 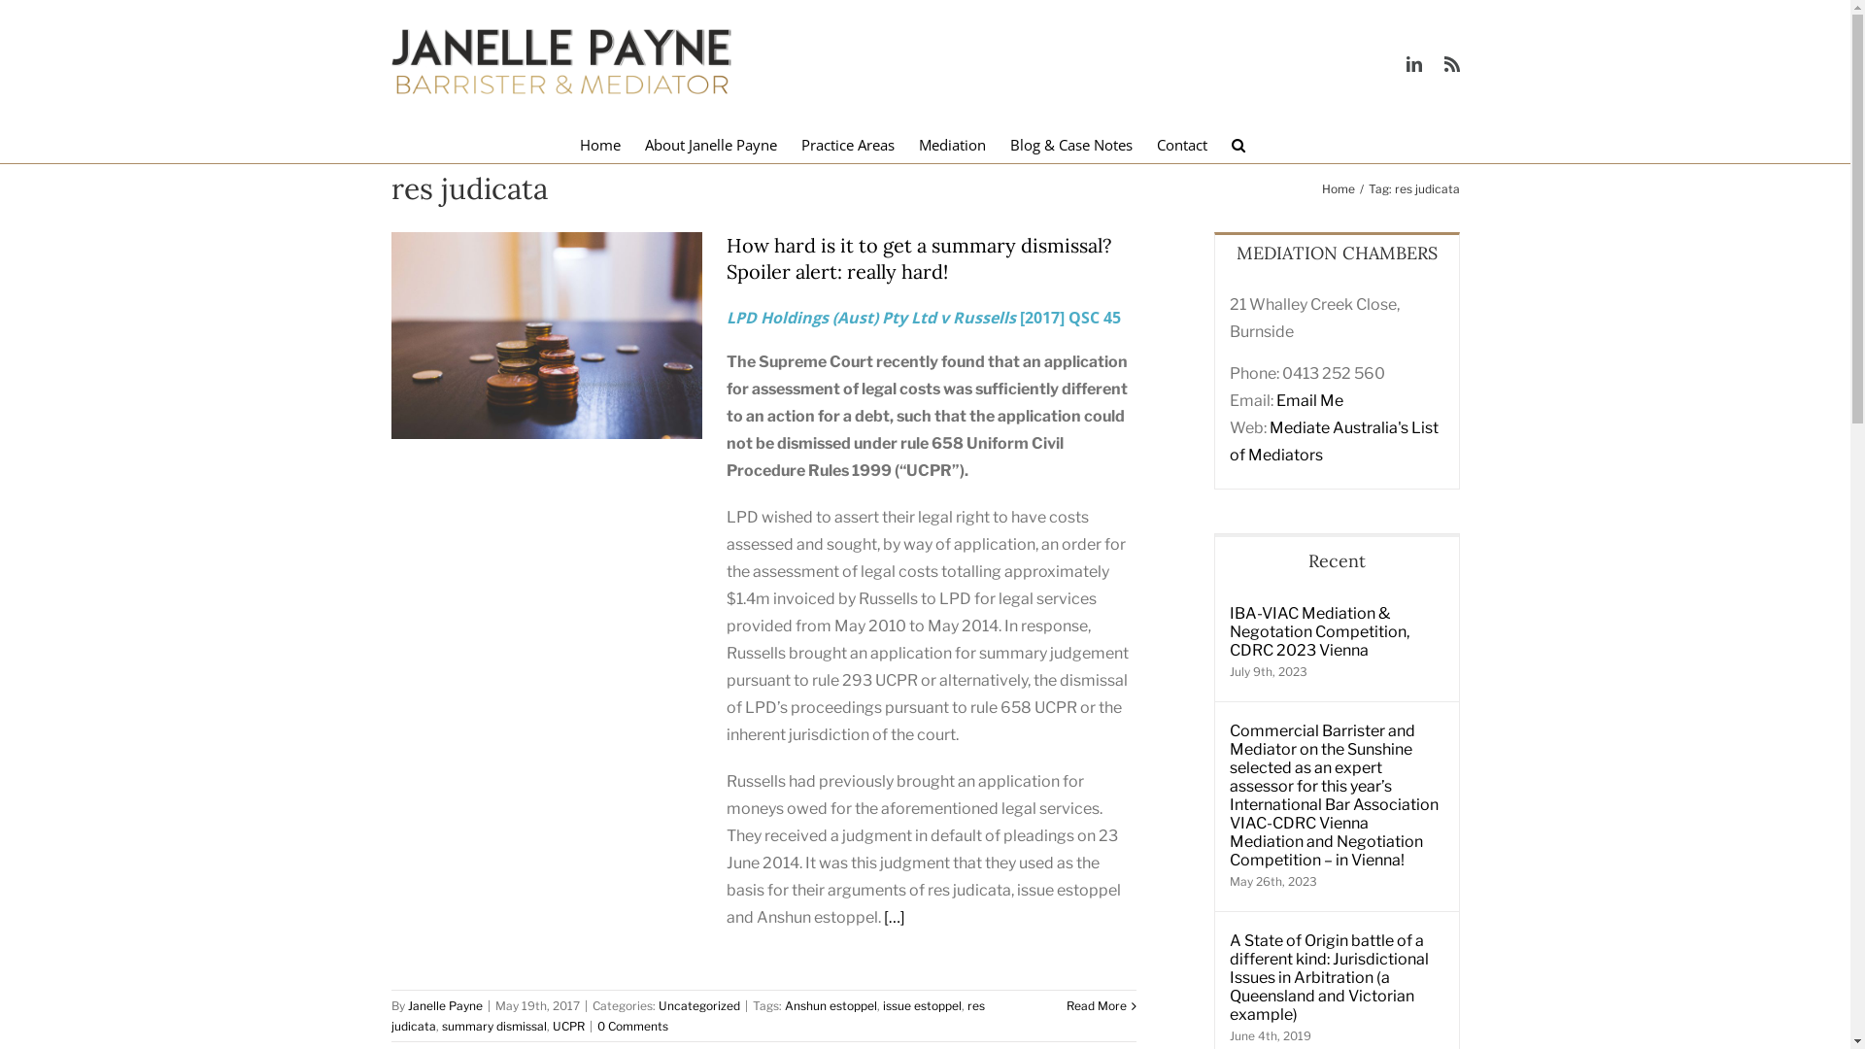 I want to click on Read More, so click(x=1097, y=1006).